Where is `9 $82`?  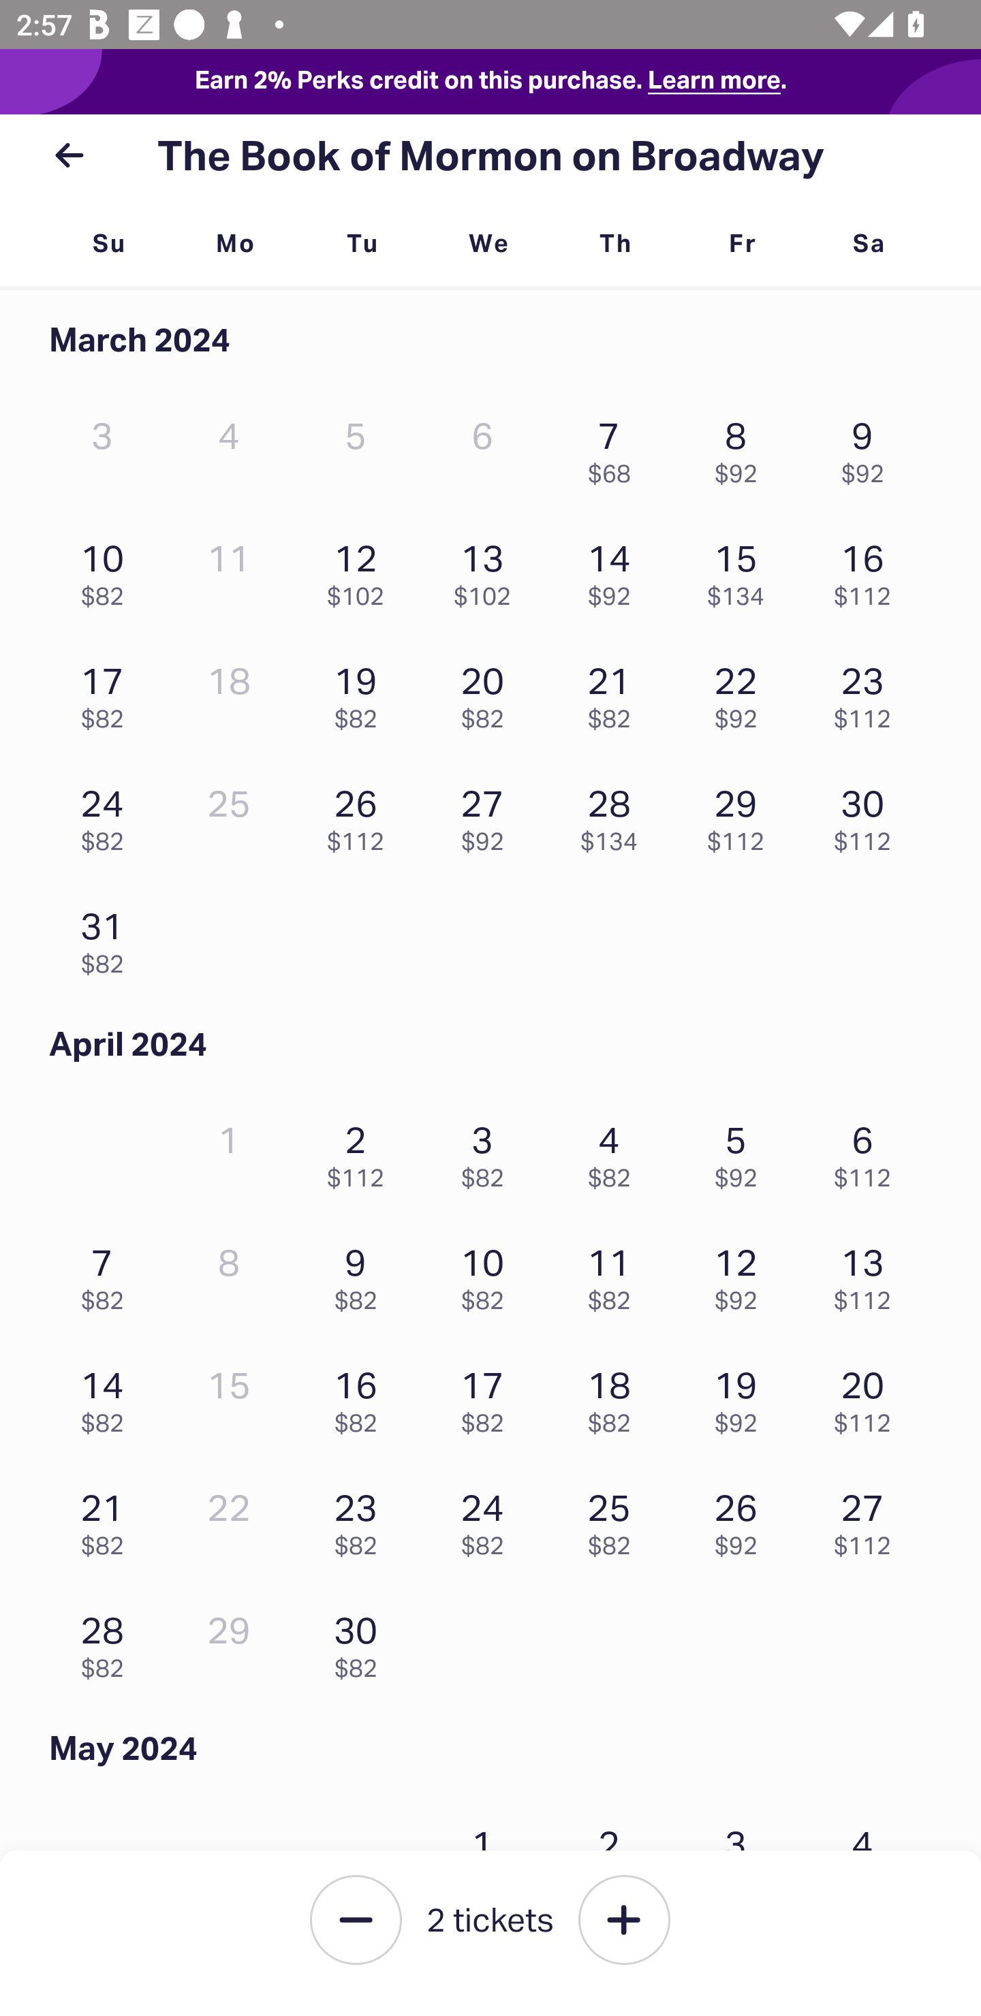 9 $82 is located at coordinates (361, 1272).